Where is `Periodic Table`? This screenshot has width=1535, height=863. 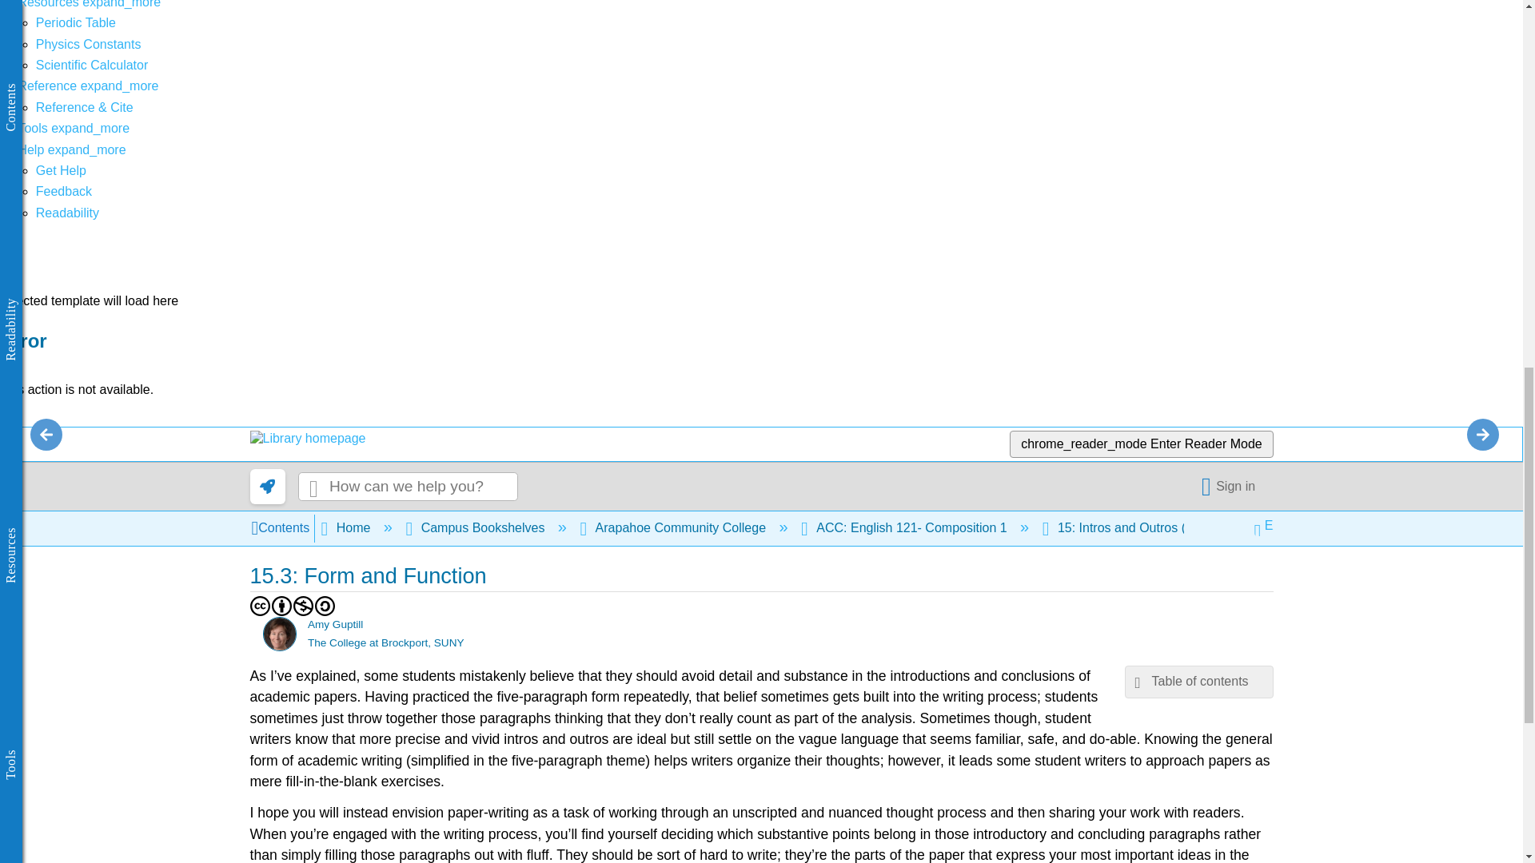 Periodic Table is located at coordinates (75, 22).